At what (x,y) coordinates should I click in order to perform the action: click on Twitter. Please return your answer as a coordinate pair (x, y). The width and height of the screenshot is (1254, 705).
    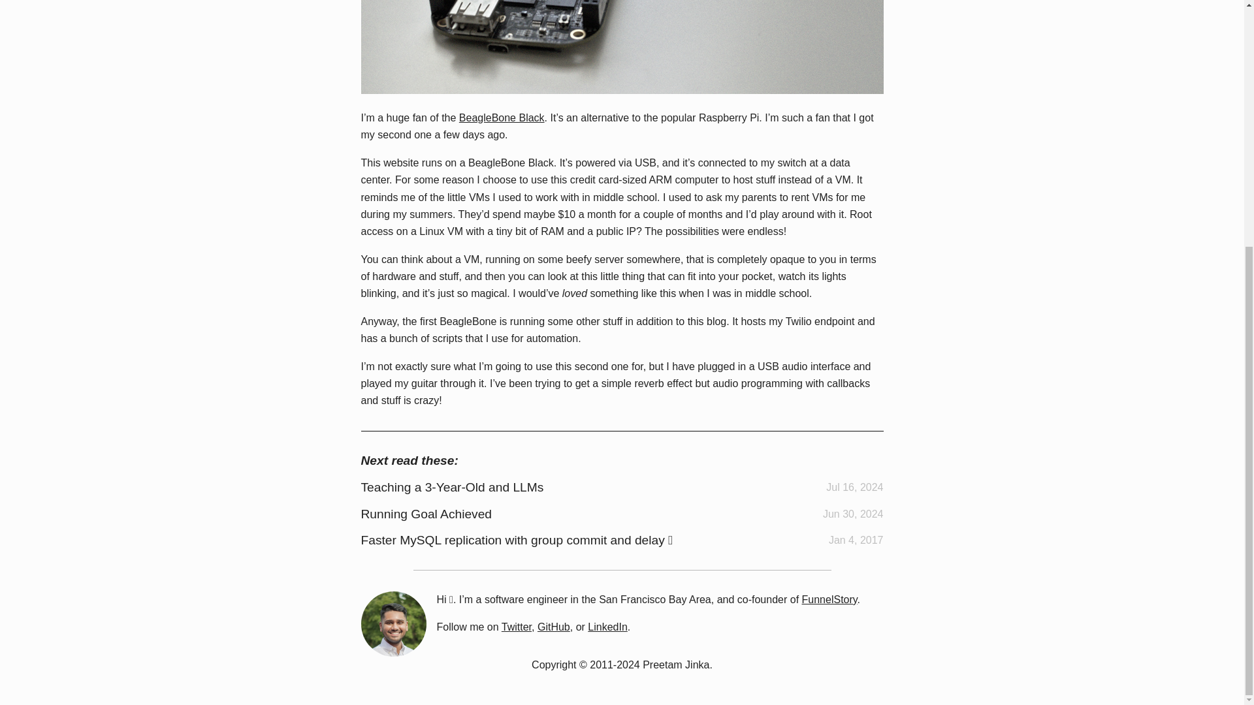
    Looking at the image, I should click on (517, 627).